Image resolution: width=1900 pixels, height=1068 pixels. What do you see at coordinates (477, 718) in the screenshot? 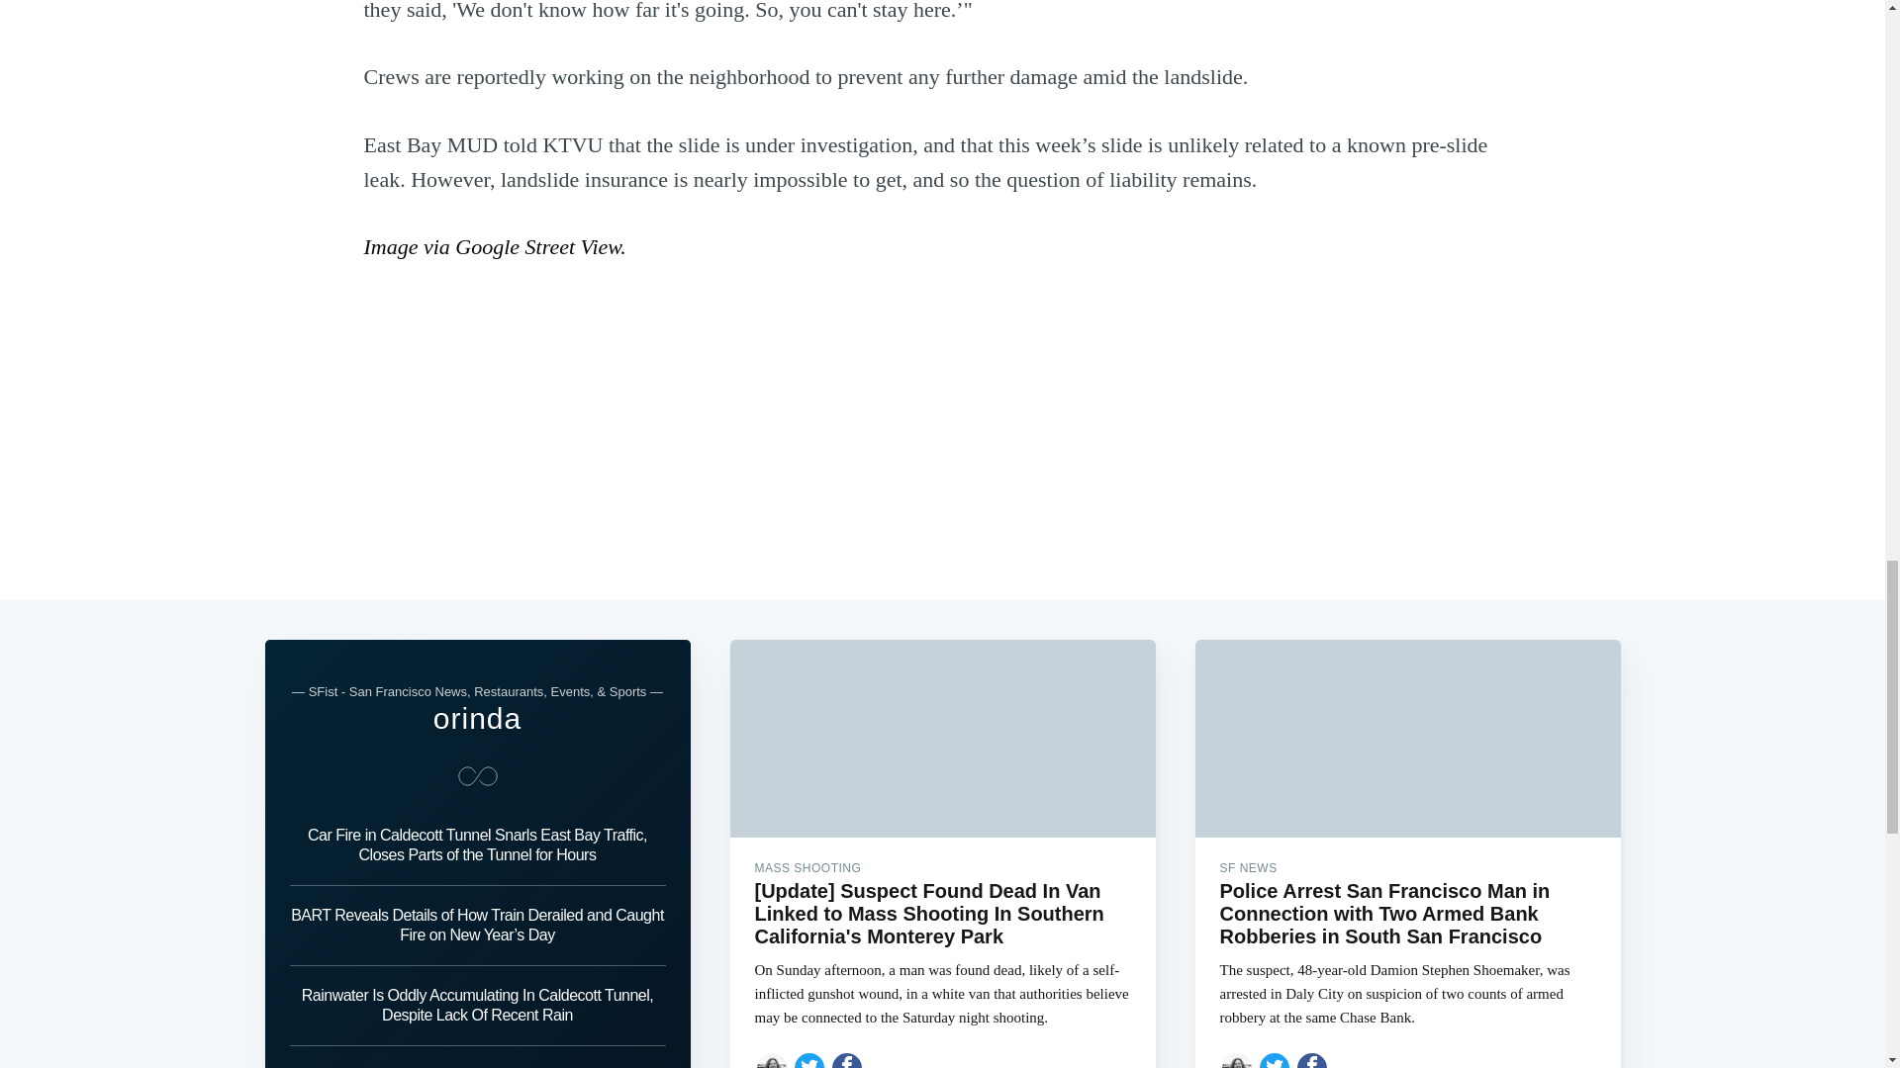
I see `orinda` at bounding box center [477, 718].